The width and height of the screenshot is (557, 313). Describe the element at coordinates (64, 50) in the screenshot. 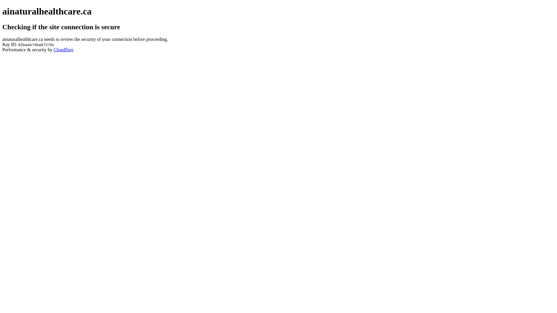

I see `Cloudflare` at that location.